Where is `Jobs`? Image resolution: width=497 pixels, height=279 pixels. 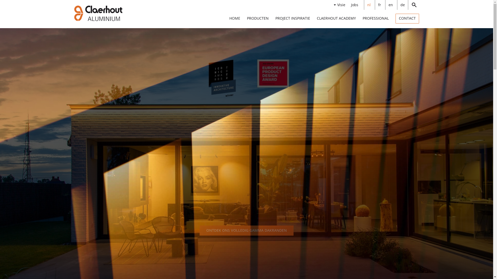
Jobs is located at coordinates (357, 5).